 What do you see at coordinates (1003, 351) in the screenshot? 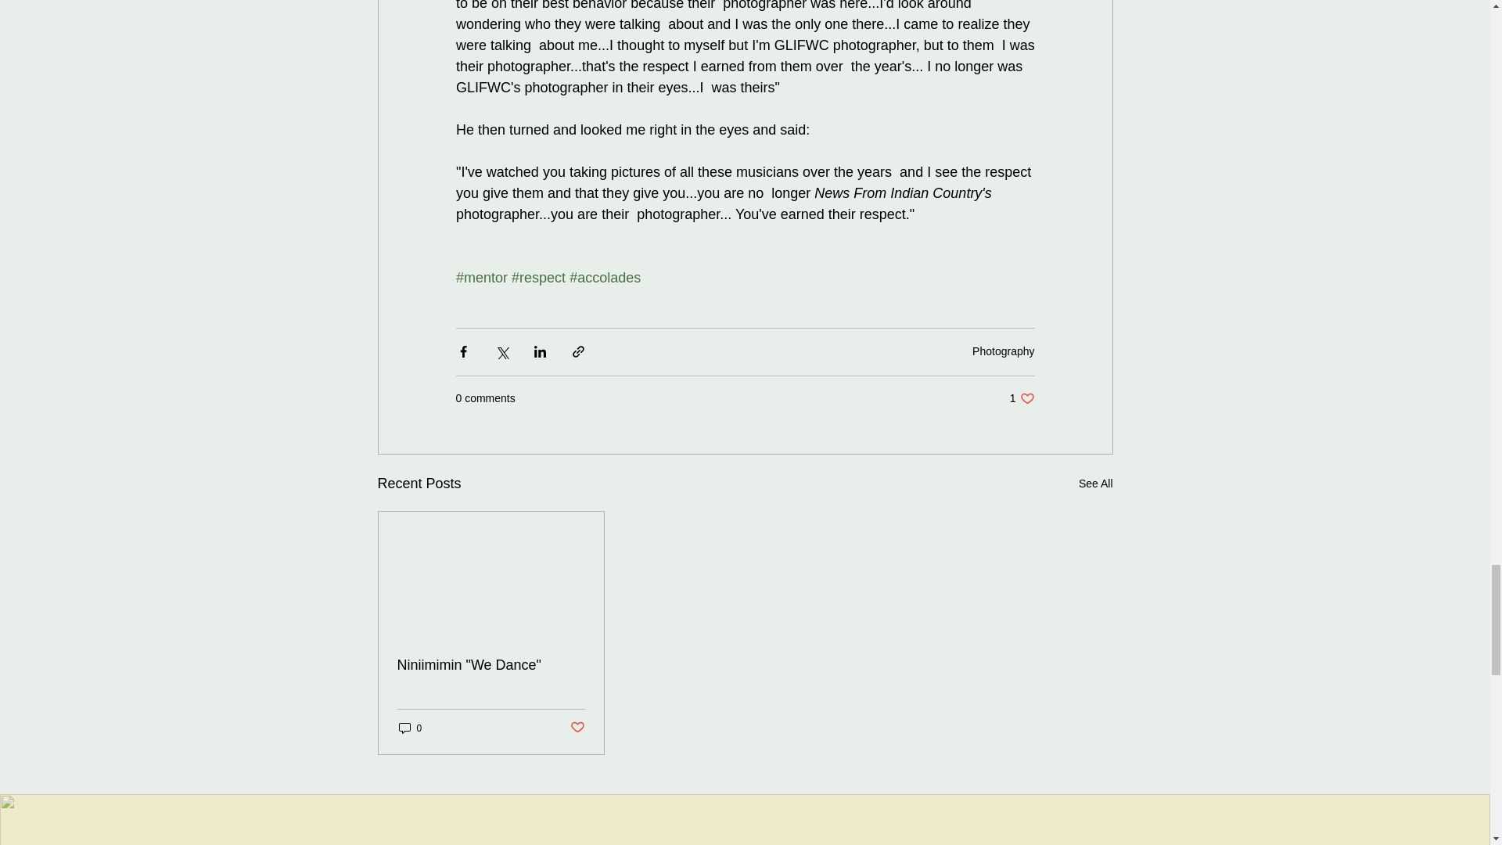
I see `Photography` at bounding box center [1003, 351].